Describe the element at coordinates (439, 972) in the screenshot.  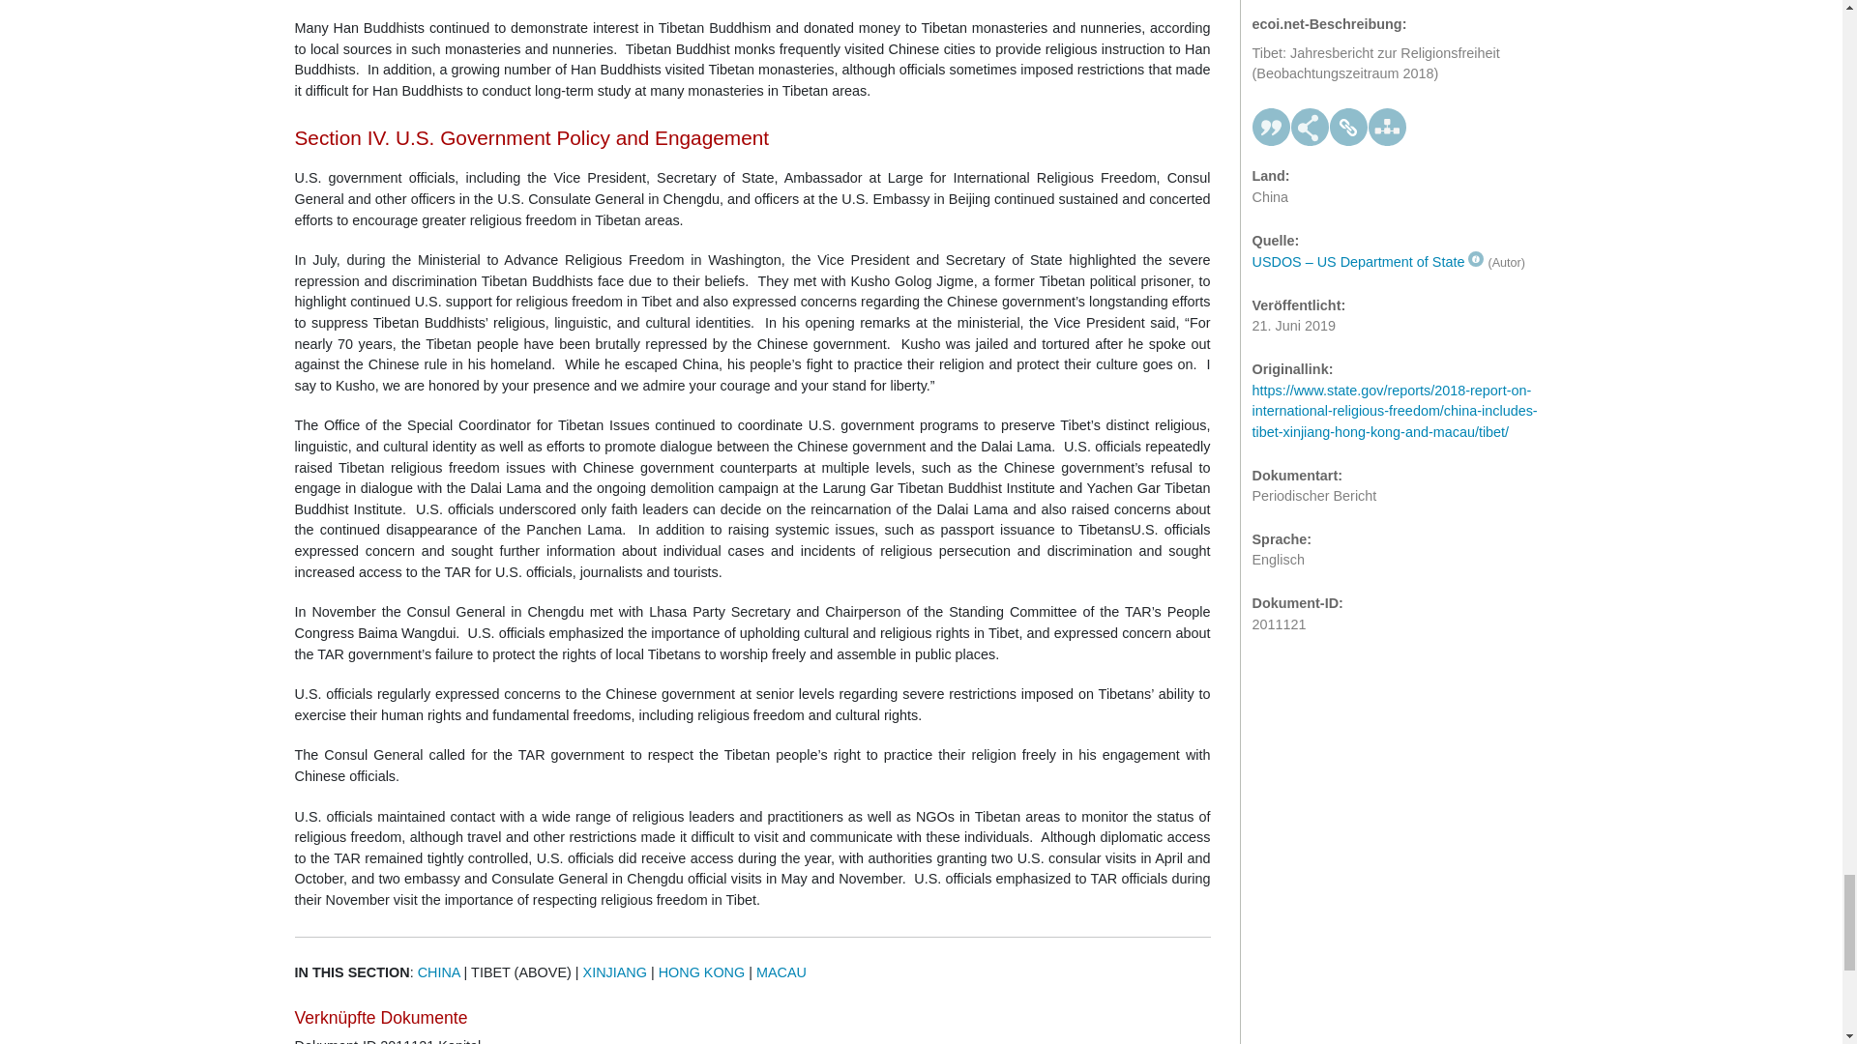
I see `CHINA` at that location.